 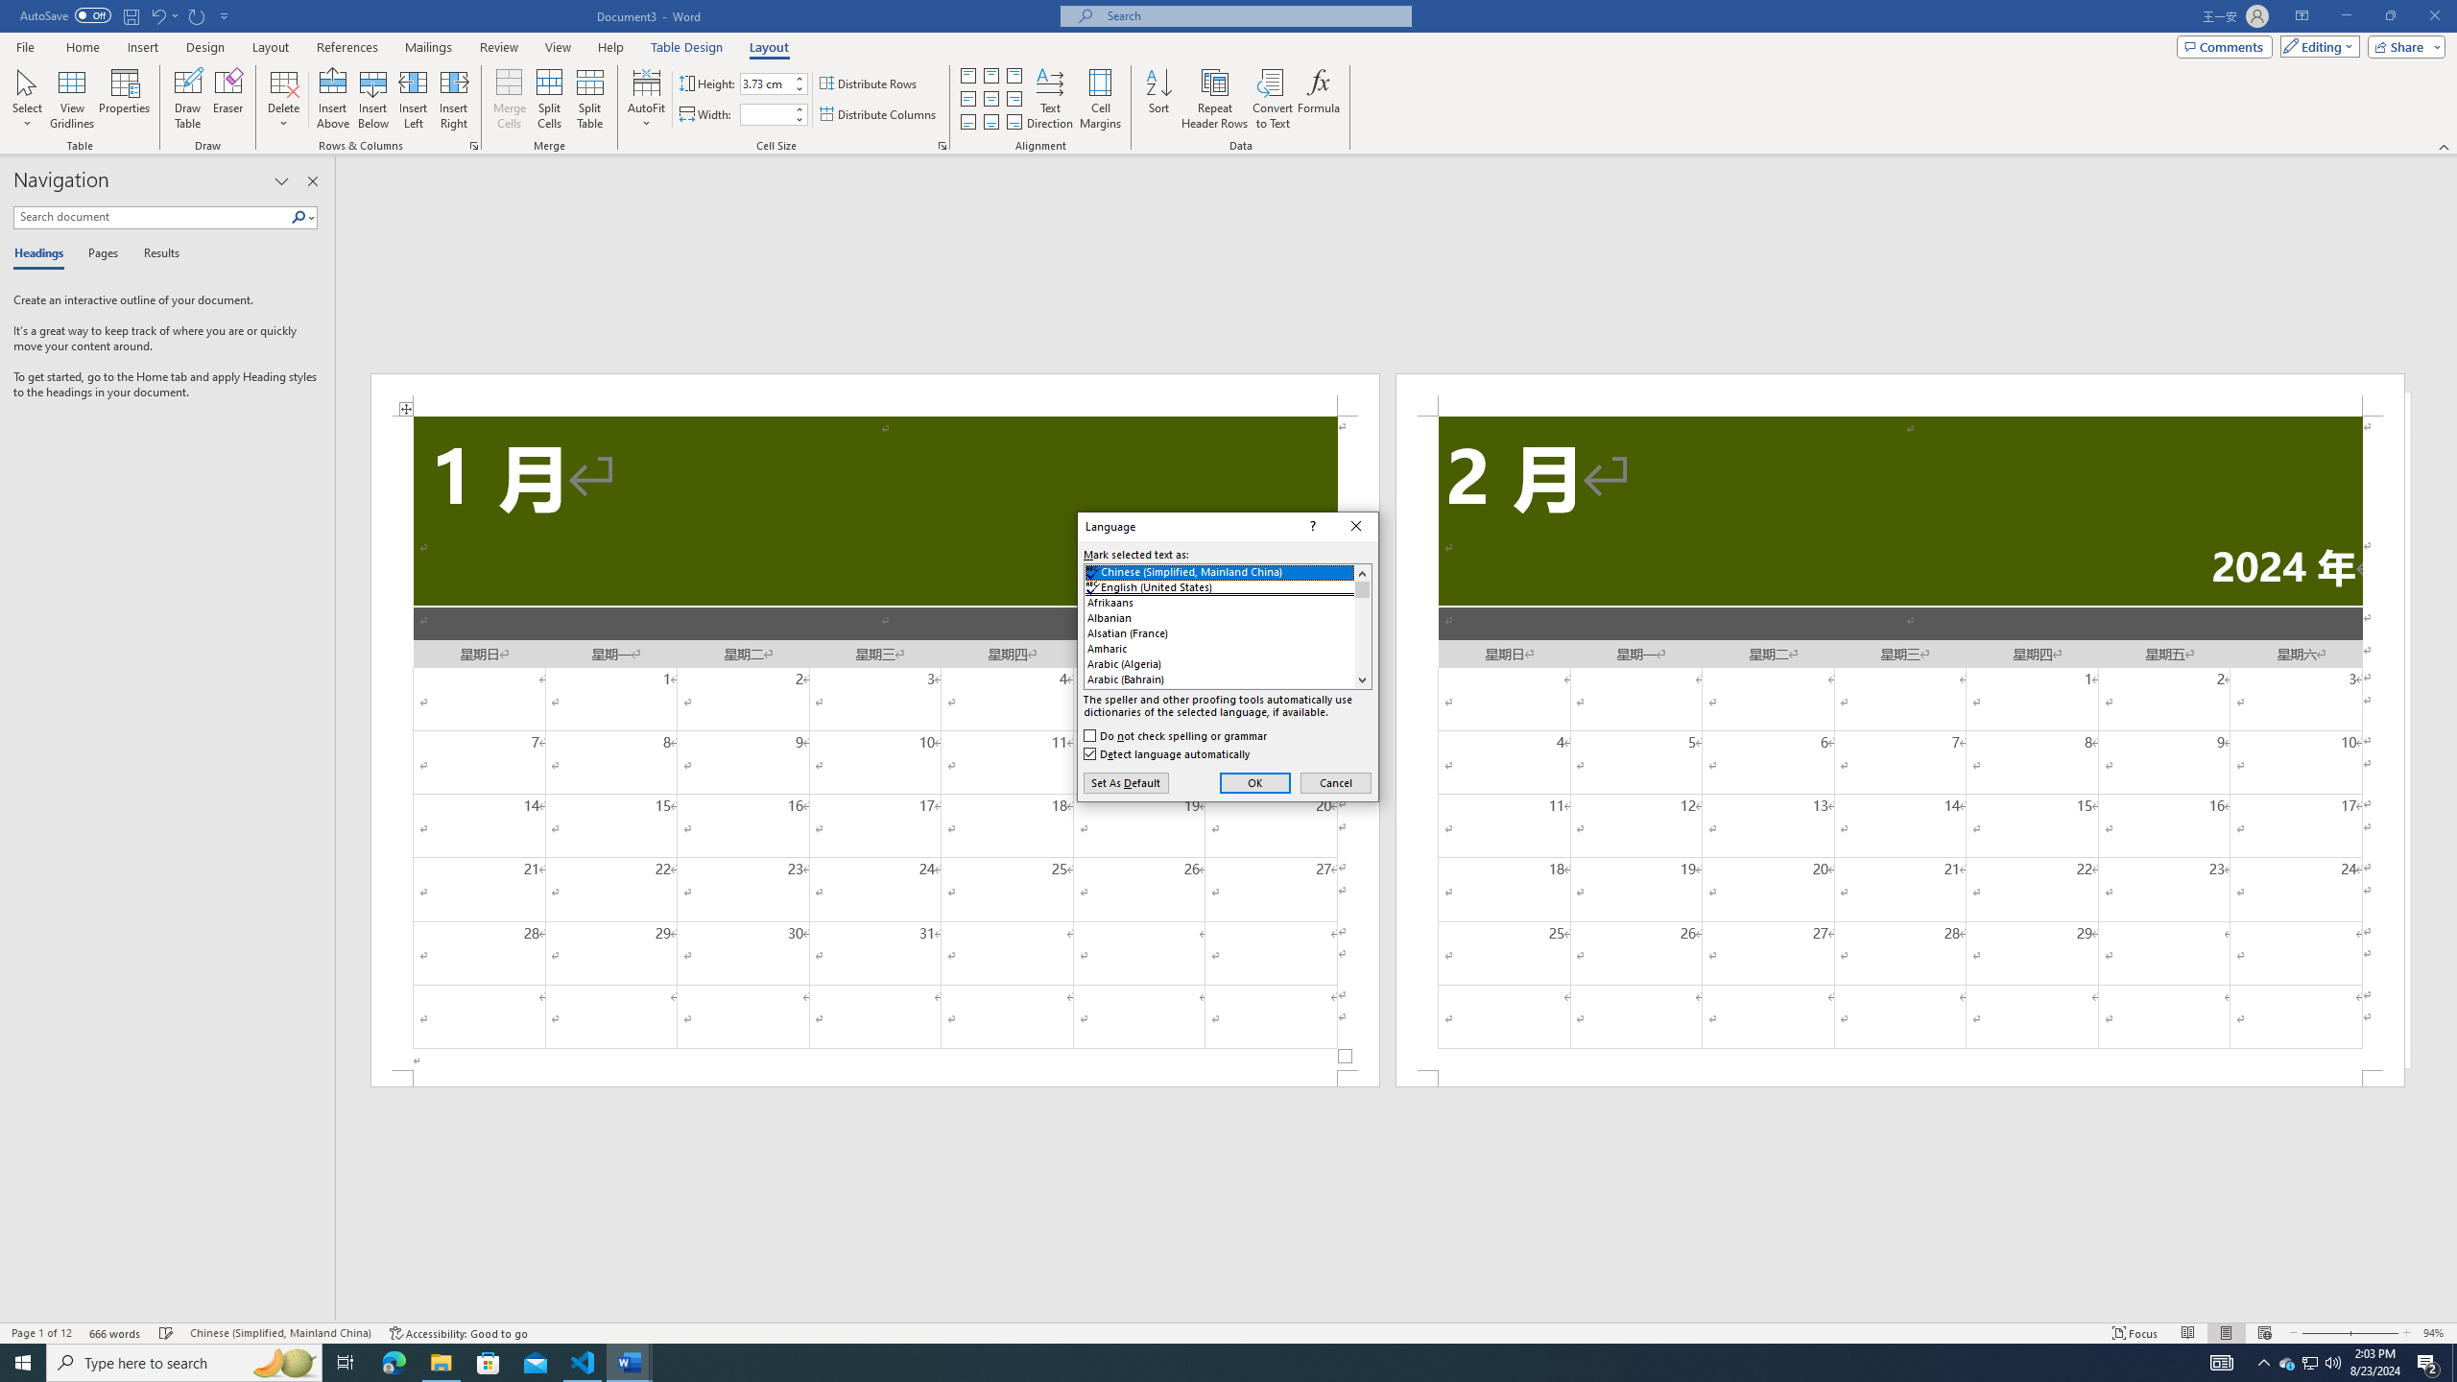 I want to click on Mailings, so click(x=2187, y=1333).